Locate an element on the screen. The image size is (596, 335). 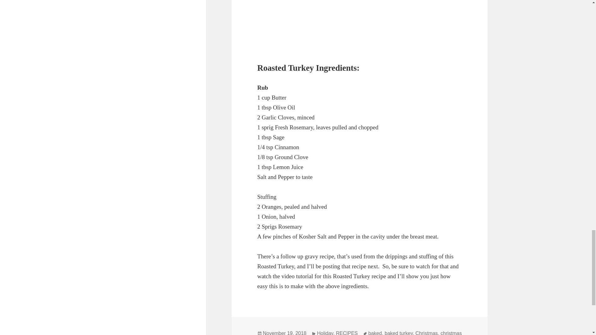
christmas turkey is located at coordinates (359, 333).